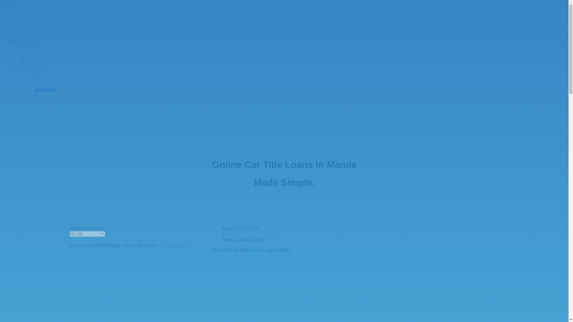 This screenshot has height=322, width=573. I want to click on get started, so click(45, 89).